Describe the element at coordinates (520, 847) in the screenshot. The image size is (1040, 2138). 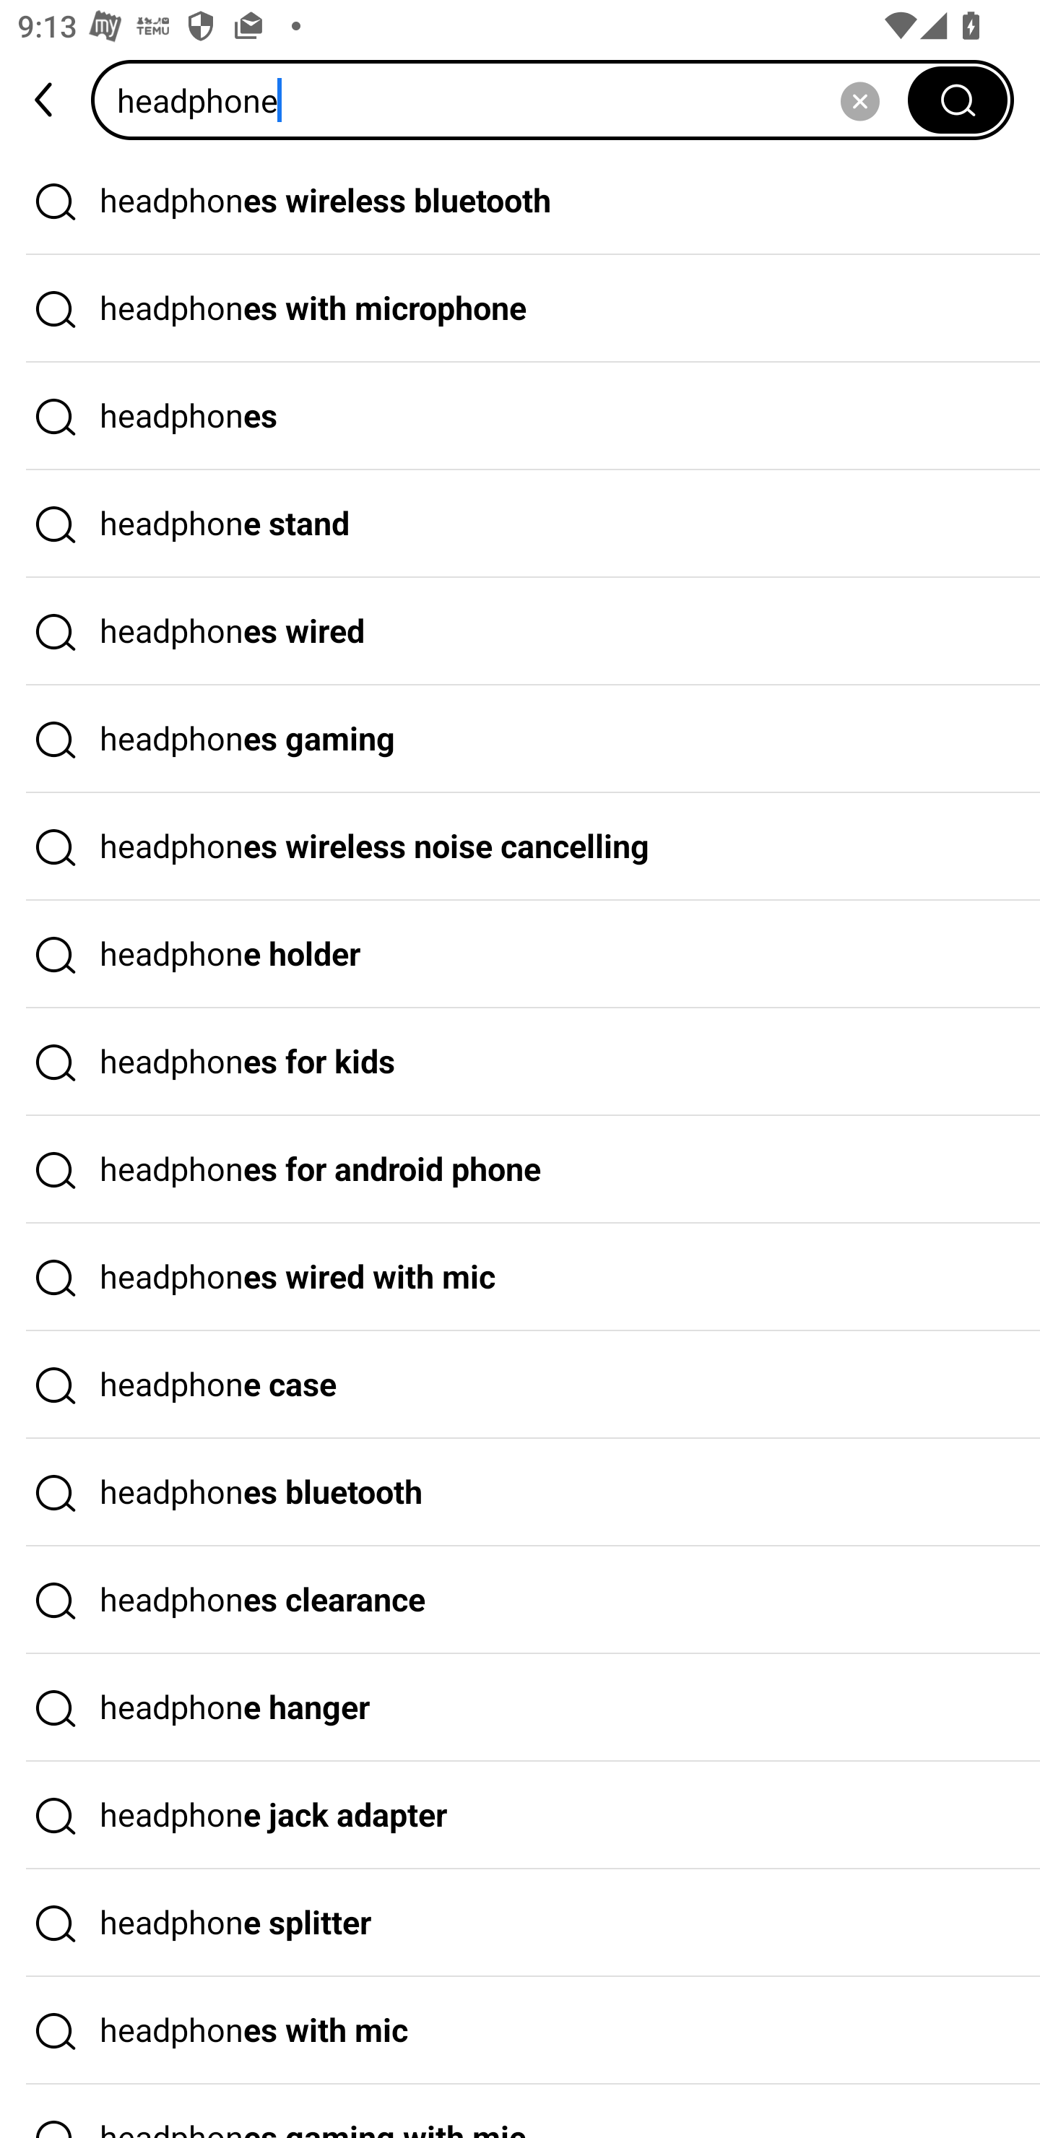
I see `headphones wireless noise cancelling` at that location.